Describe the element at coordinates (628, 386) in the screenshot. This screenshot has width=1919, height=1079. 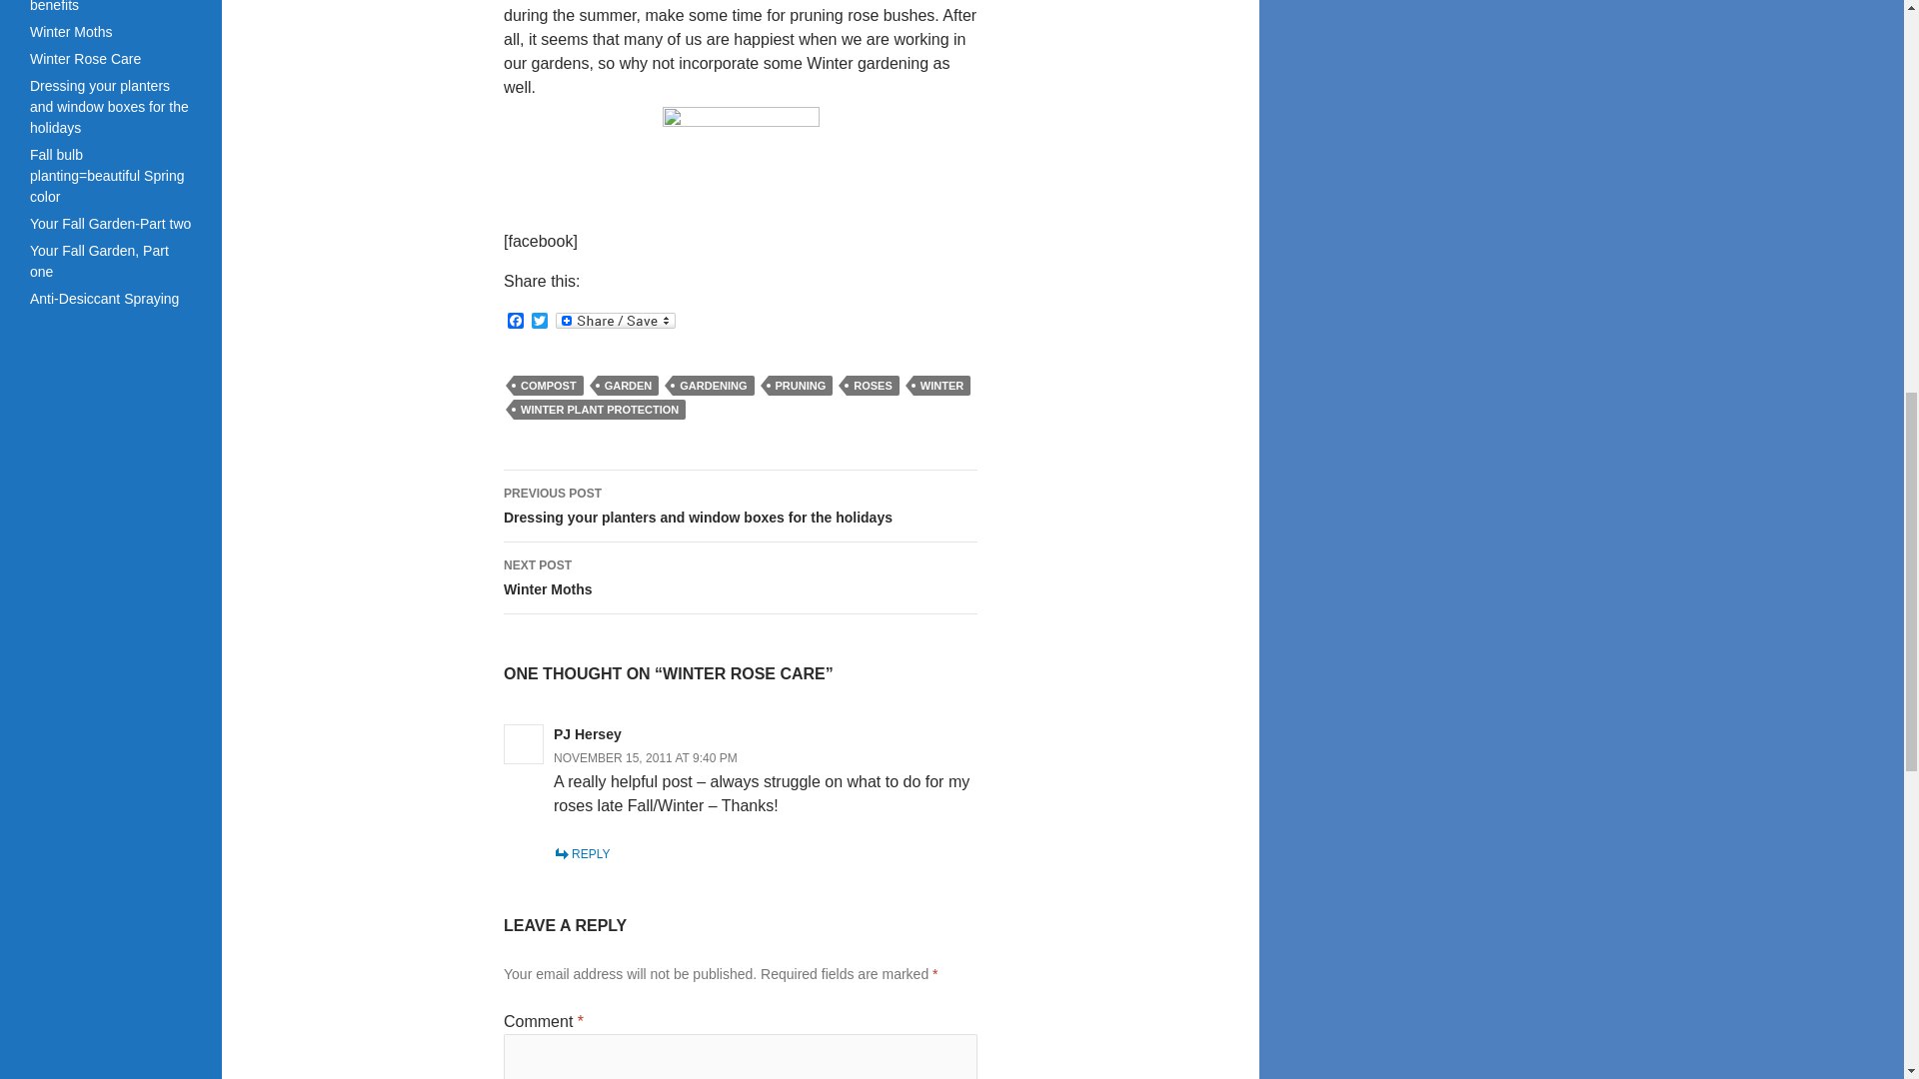
I see `GARDEN` at that location.